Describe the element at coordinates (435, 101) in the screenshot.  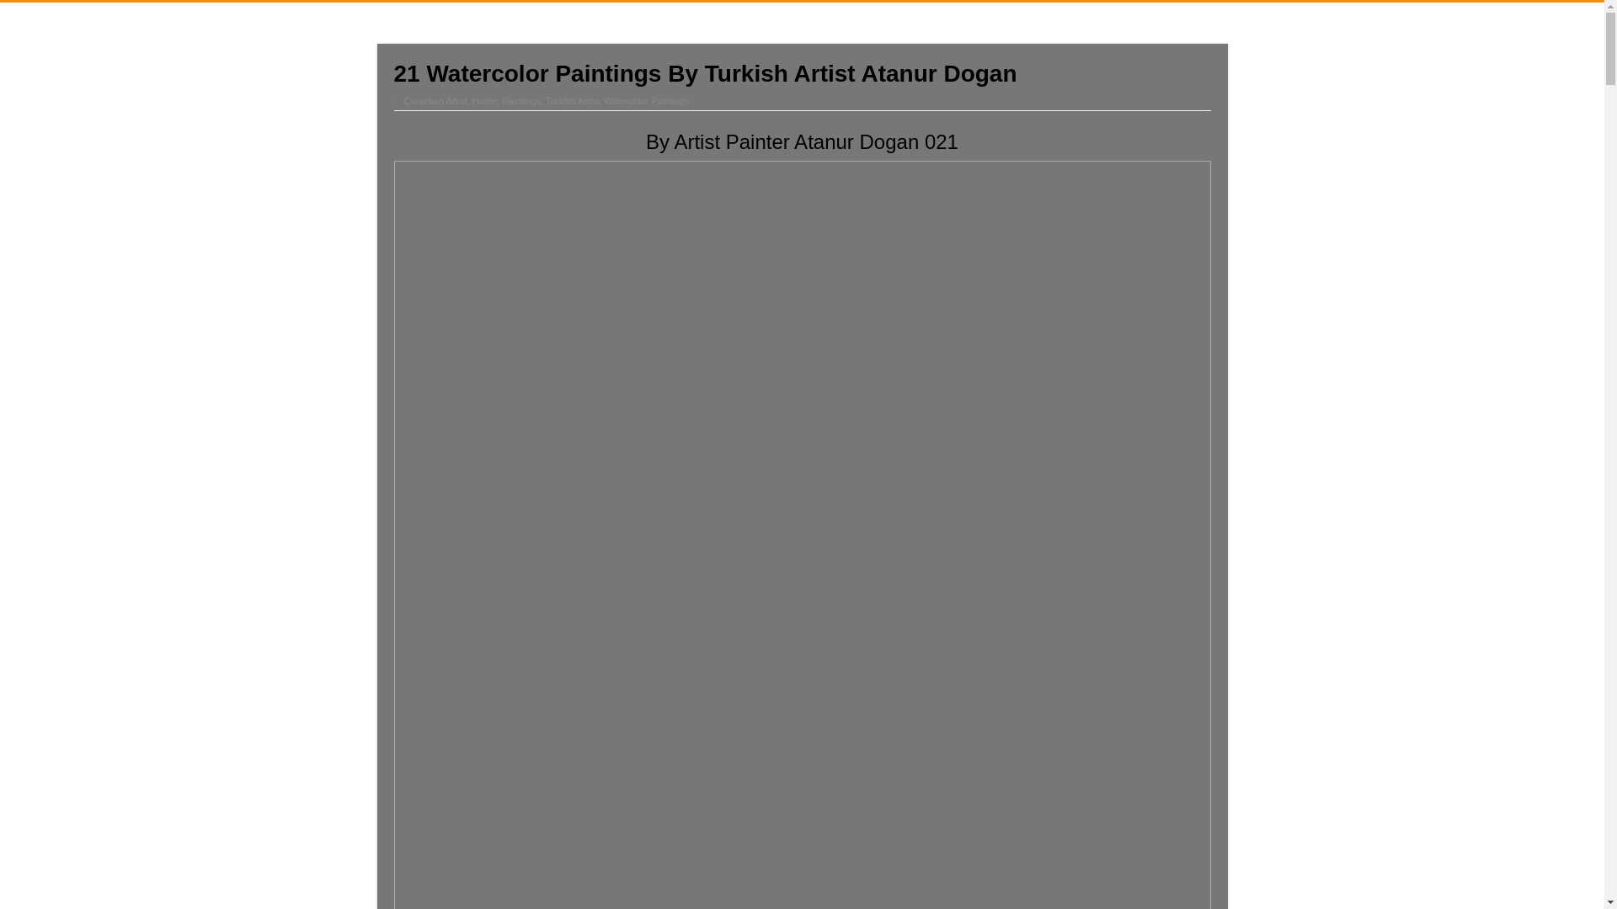
I see `Canadian Artist` at that location.